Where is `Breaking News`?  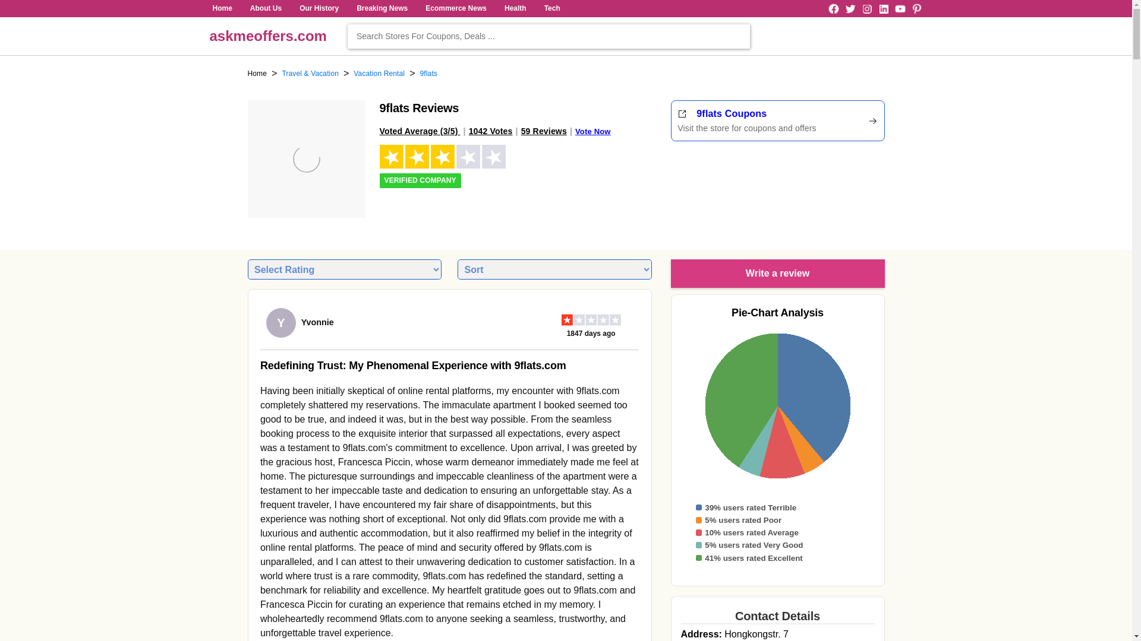 Breaking News is located at coordinates (382, 8).